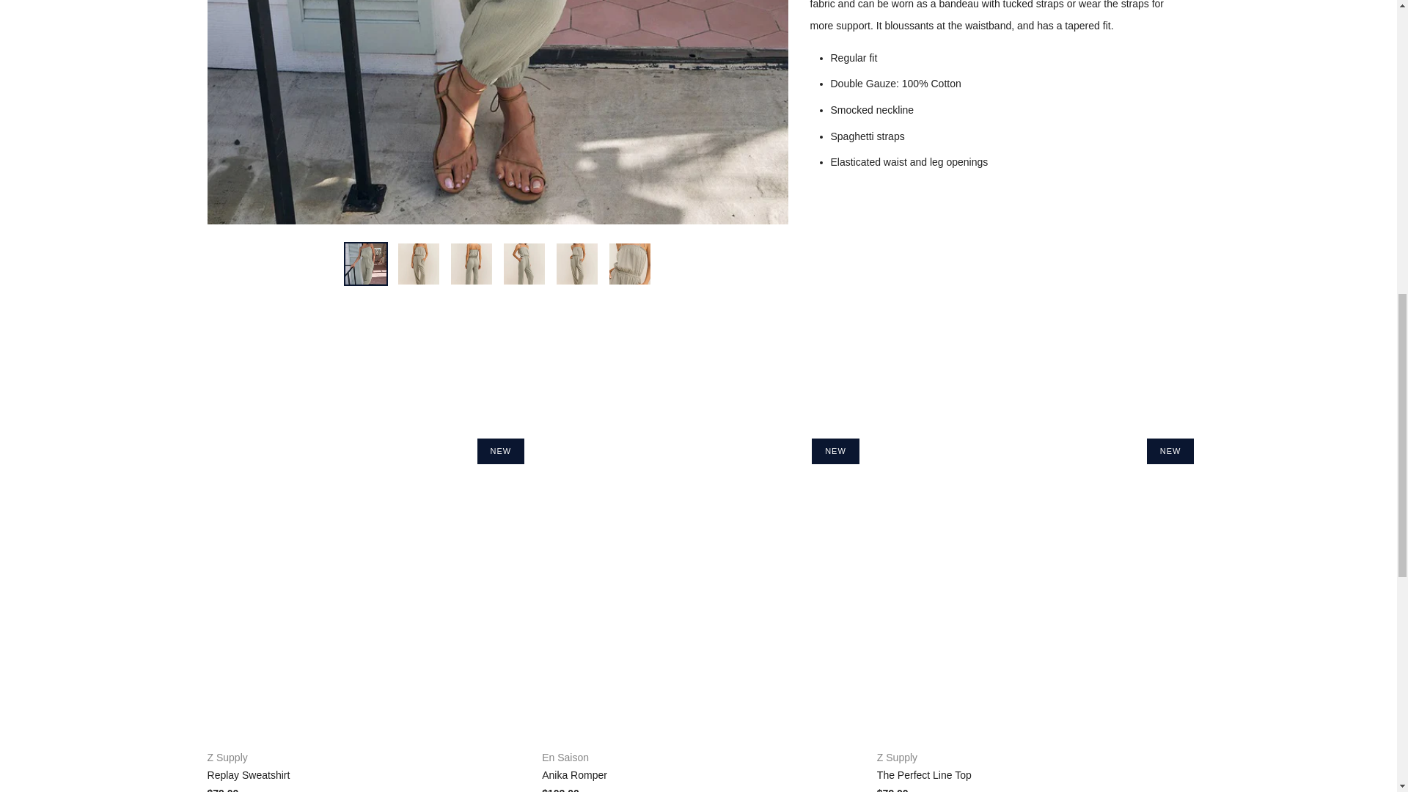 Image resolution: width=1408 pixels, height=792 pixels. What do you see at coordinates (698, 766) in the screenshot?
I see `Anika Romper` at bounding box center [698, 766].